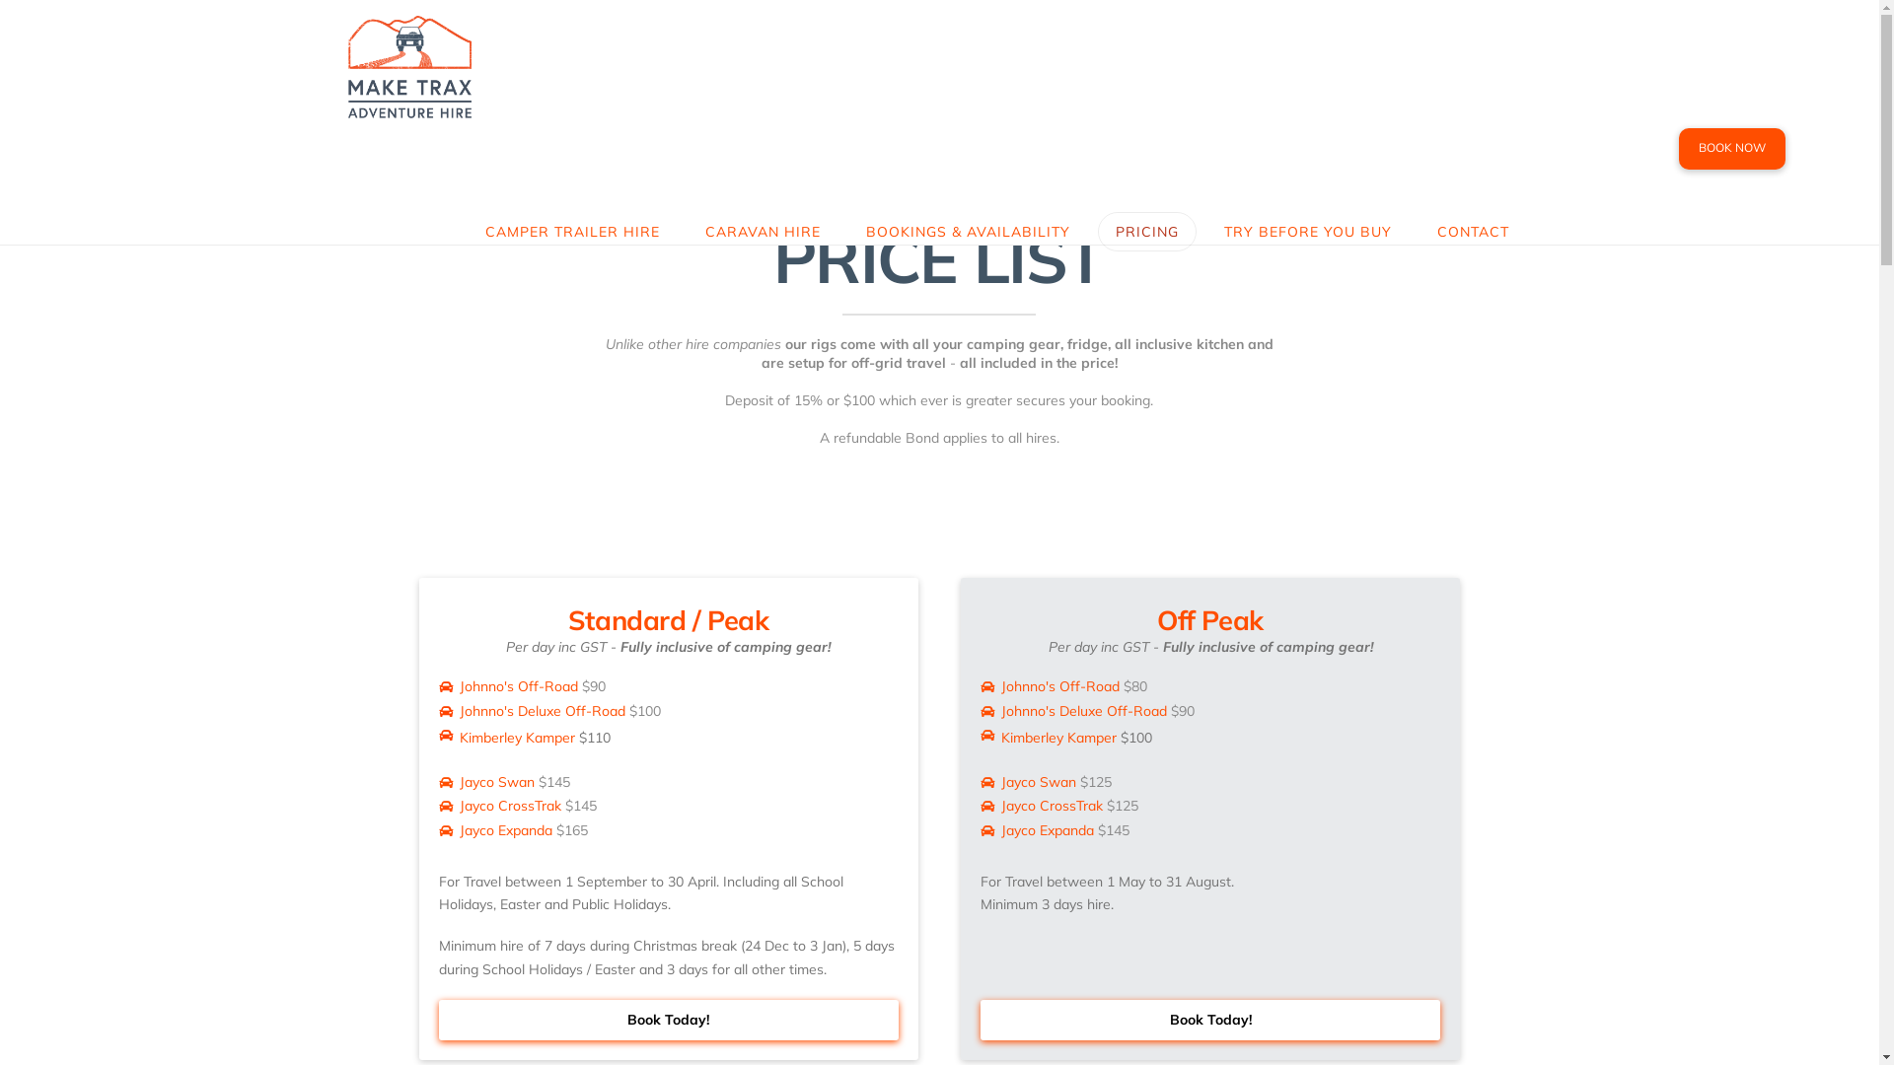 This screenshot has height=1065, width=1894. I want to click on Johnno's Deluxe Off-Road, so click(543, 711).